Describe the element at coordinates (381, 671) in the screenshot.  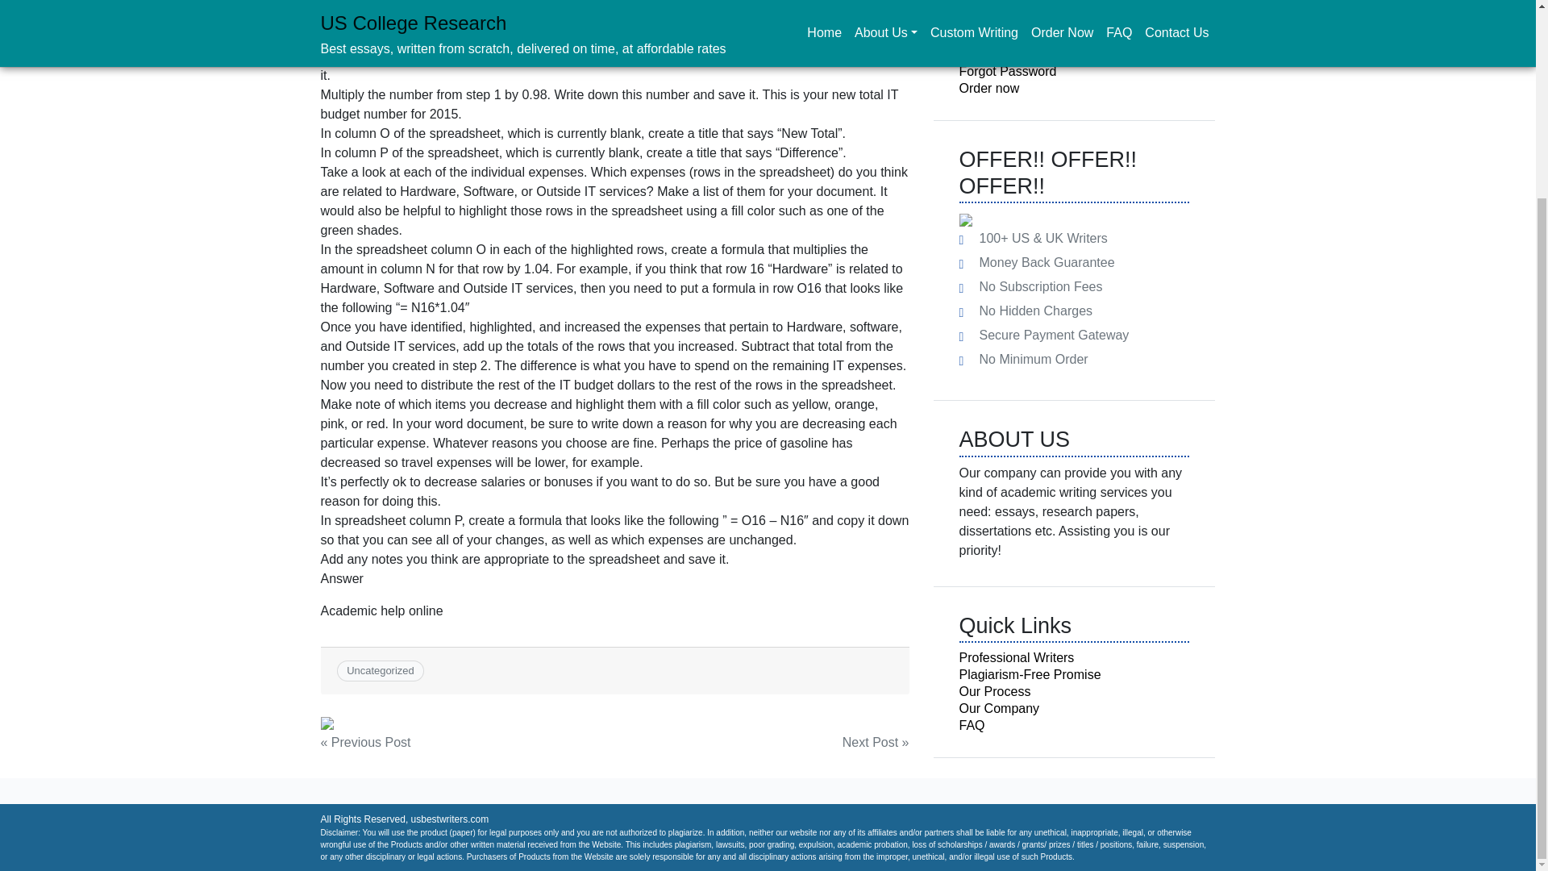
I see `Uncategorized` at that location.